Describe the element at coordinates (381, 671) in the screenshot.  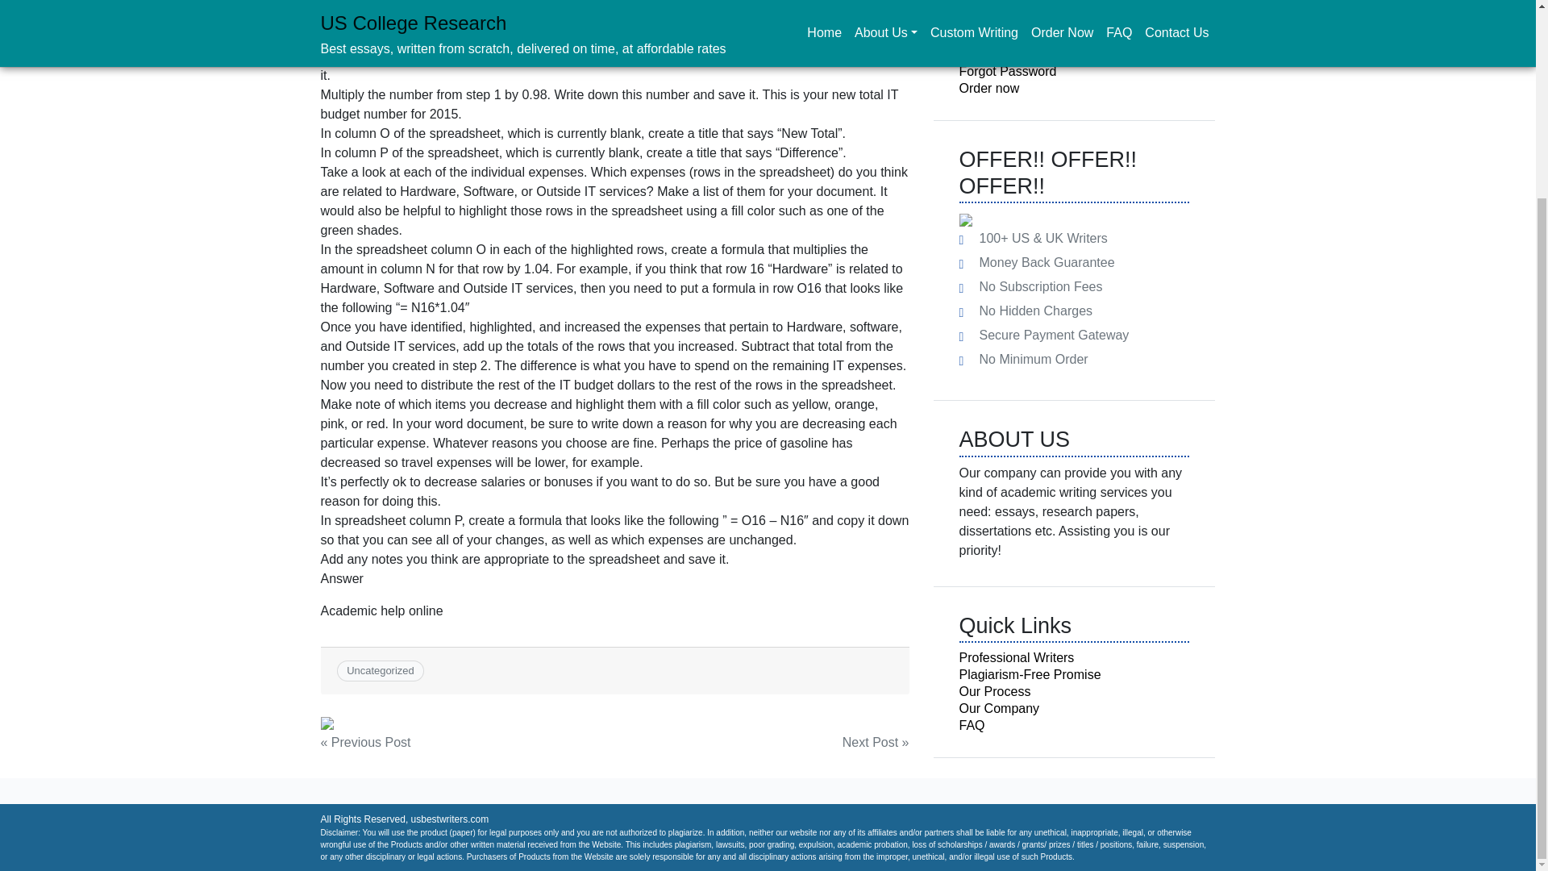
I see `Uncategorized` at that location.